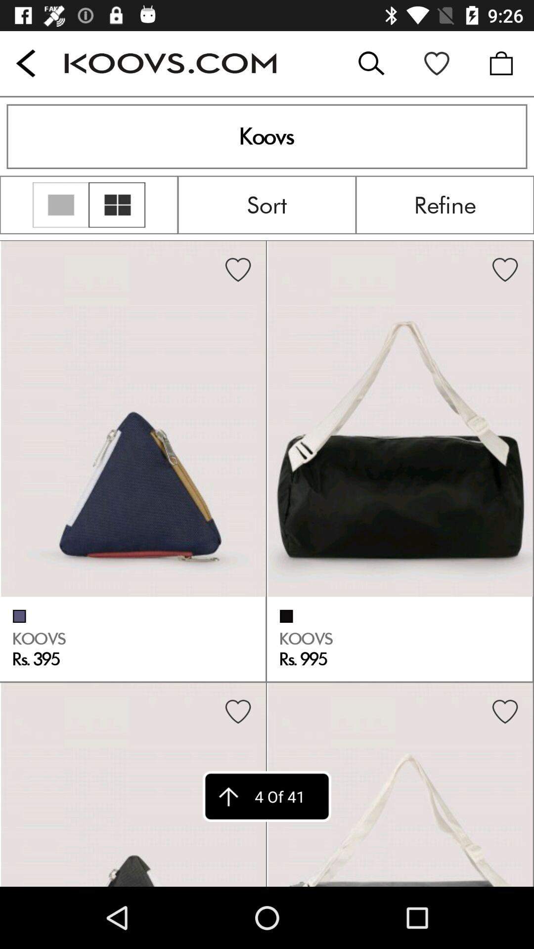 This screenshot has width=534, height=949. Describe the element at coordinates (505, 270) in the screenshot. I see `click the heart icon below the refine option` at that location.